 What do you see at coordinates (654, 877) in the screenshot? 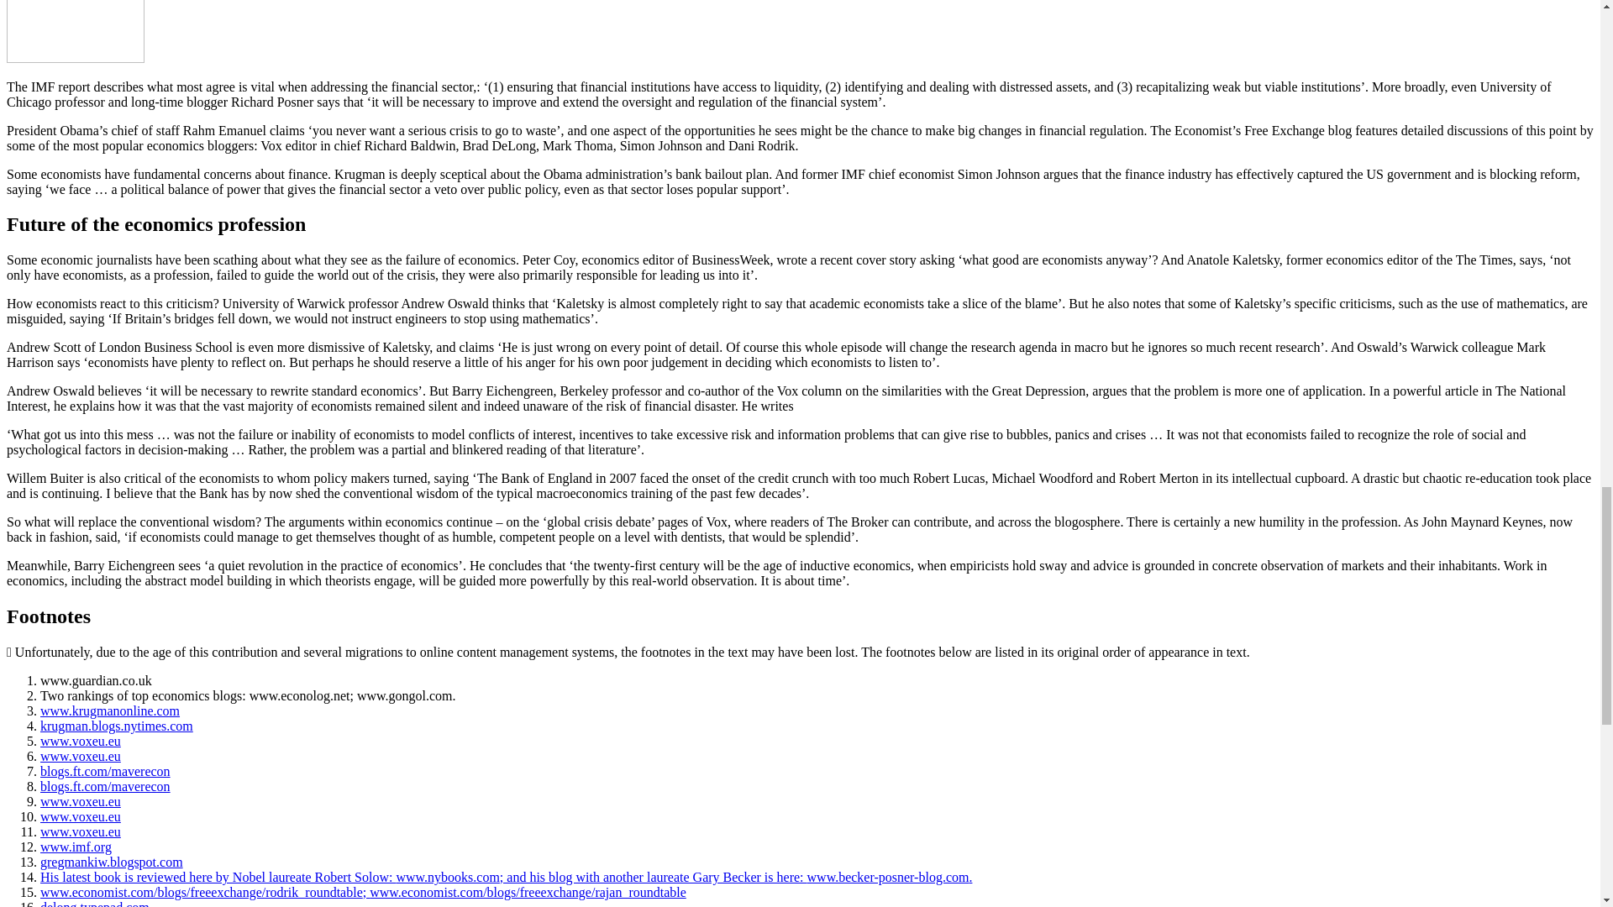
I see `; and his blog with another laureate Gary Becker is here: ` at bounding box center [654, 877].